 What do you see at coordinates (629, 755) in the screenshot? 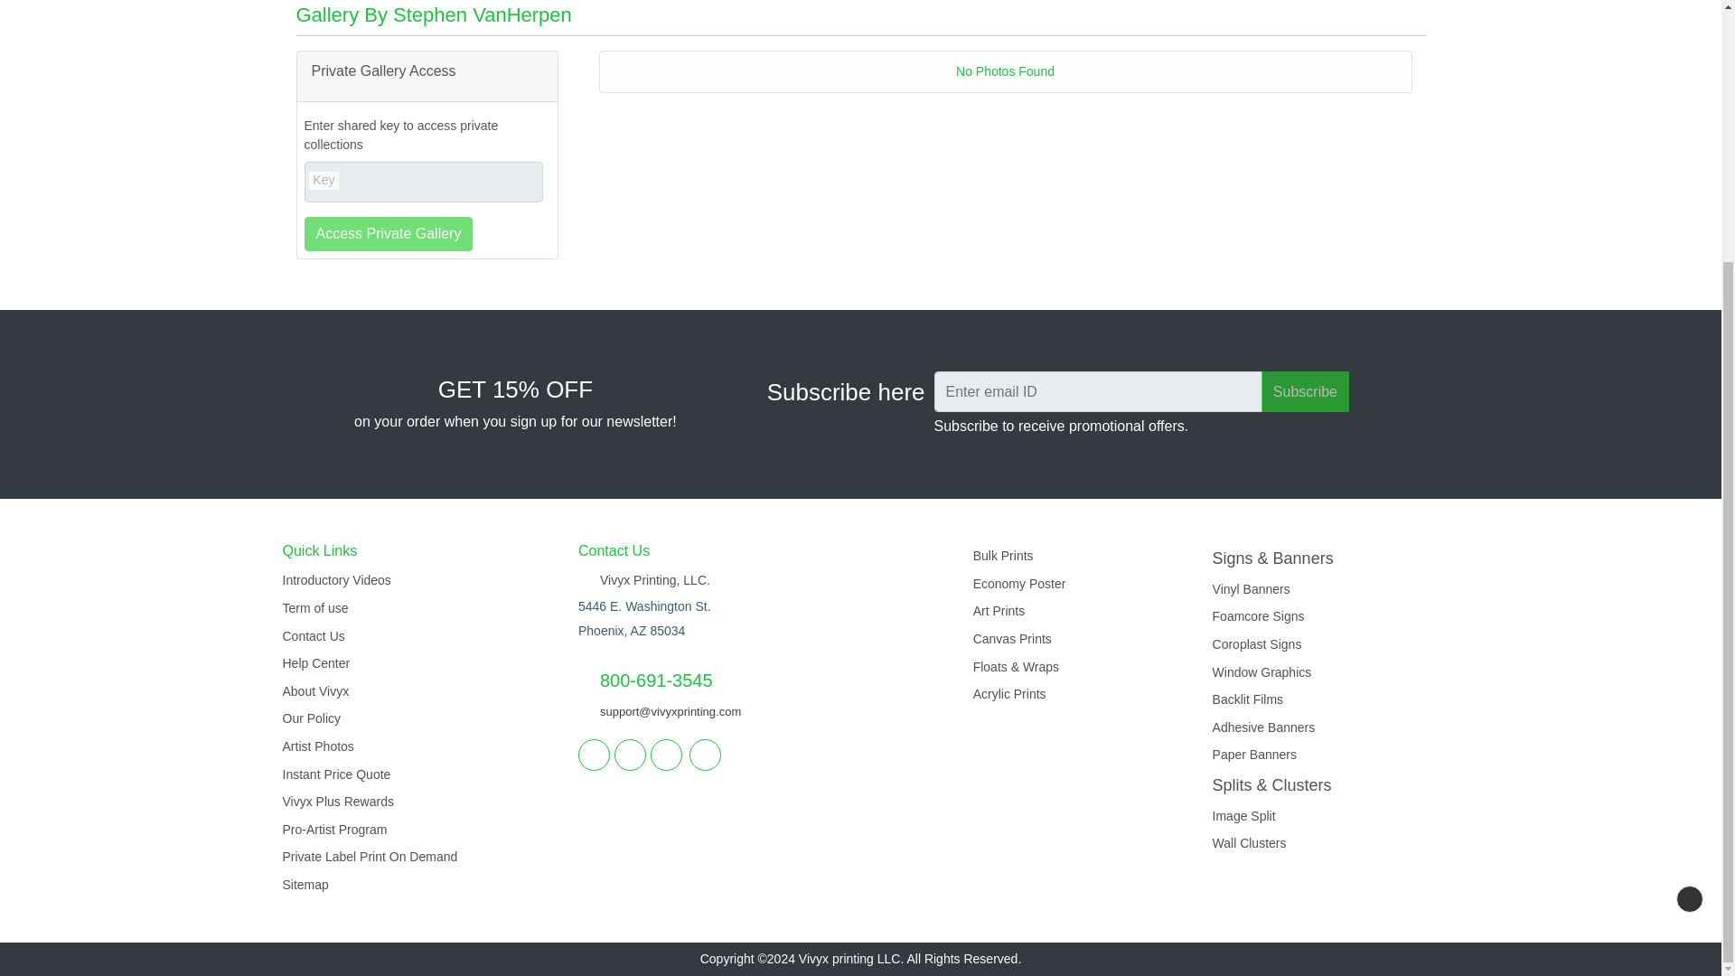
I see `Twitter` at bounding box center [629, 755].